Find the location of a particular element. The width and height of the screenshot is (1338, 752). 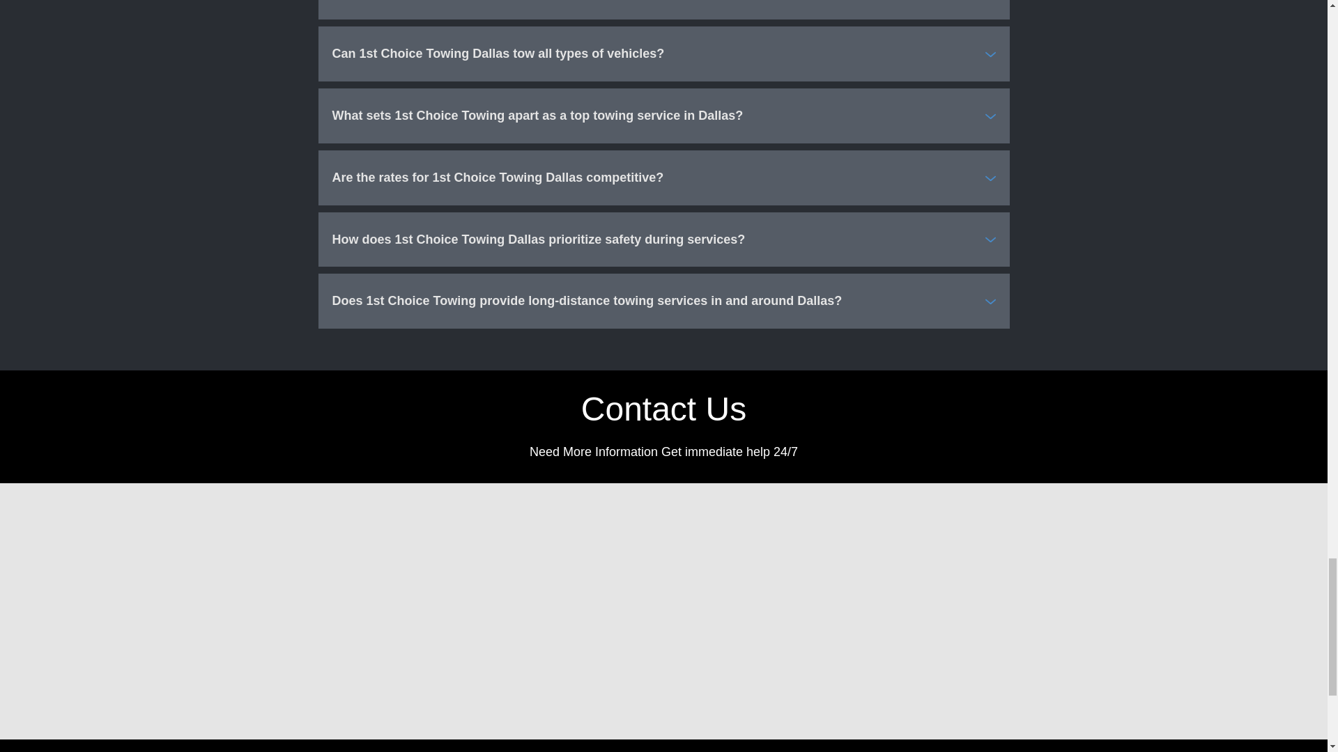

Can 1st Choice Towing Dallas tow all types of vehicles? is located at coordinates (663, 53).